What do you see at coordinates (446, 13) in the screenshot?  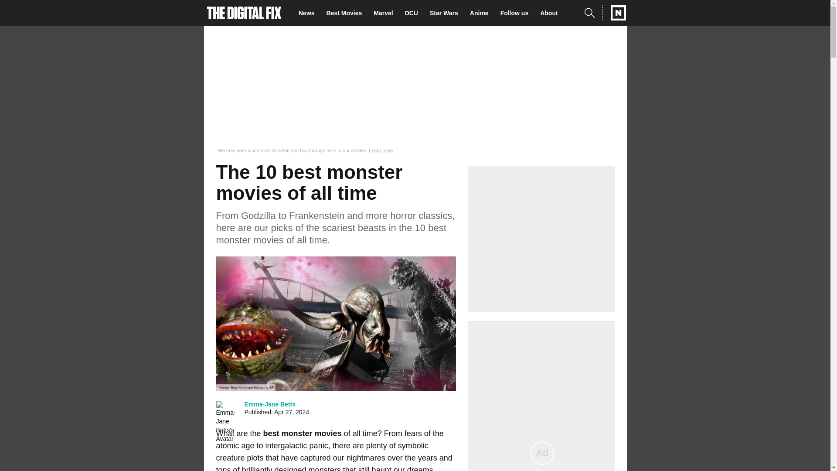 I see `Star Wars News` at bounding box center [446, 13].